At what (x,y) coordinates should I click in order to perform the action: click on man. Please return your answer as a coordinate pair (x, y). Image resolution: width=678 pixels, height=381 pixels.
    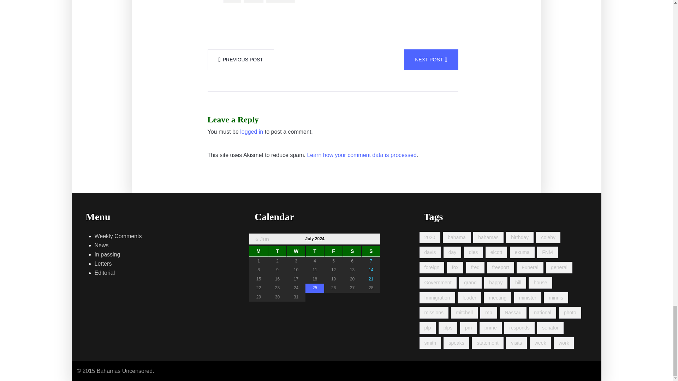
    Looking at the image, I should click on (253, 1).